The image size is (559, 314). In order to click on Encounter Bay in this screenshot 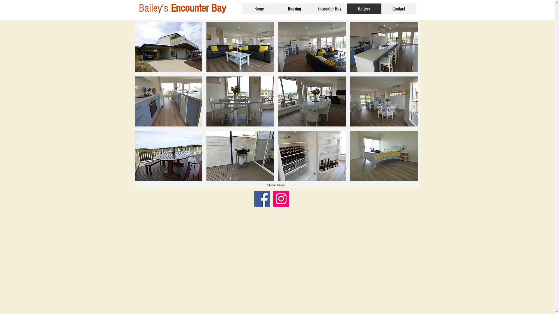, I will do `click(329, 9)`.